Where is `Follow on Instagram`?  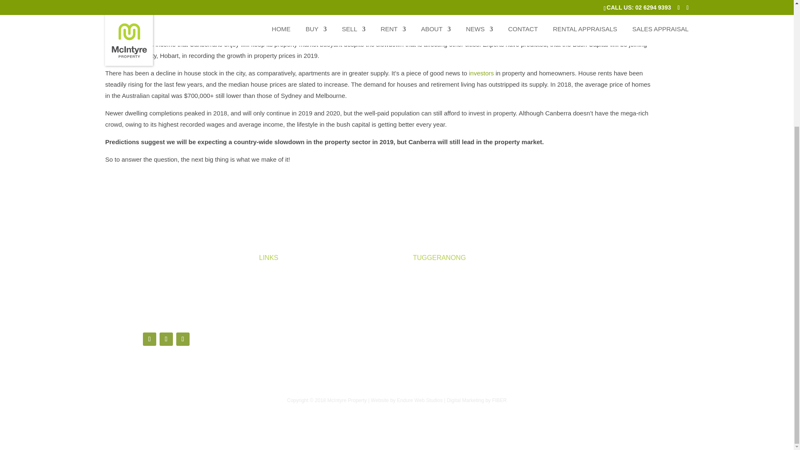
Follow on Instagram is located at coordinates (182, 339).